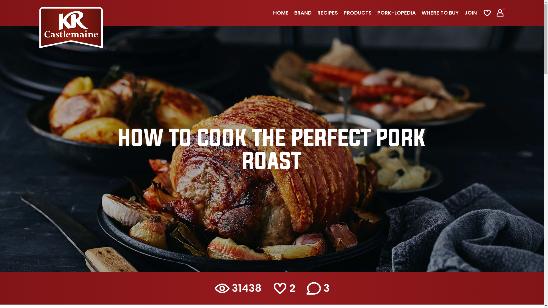  I want to click on PRODUCTS, so click(358, 13).